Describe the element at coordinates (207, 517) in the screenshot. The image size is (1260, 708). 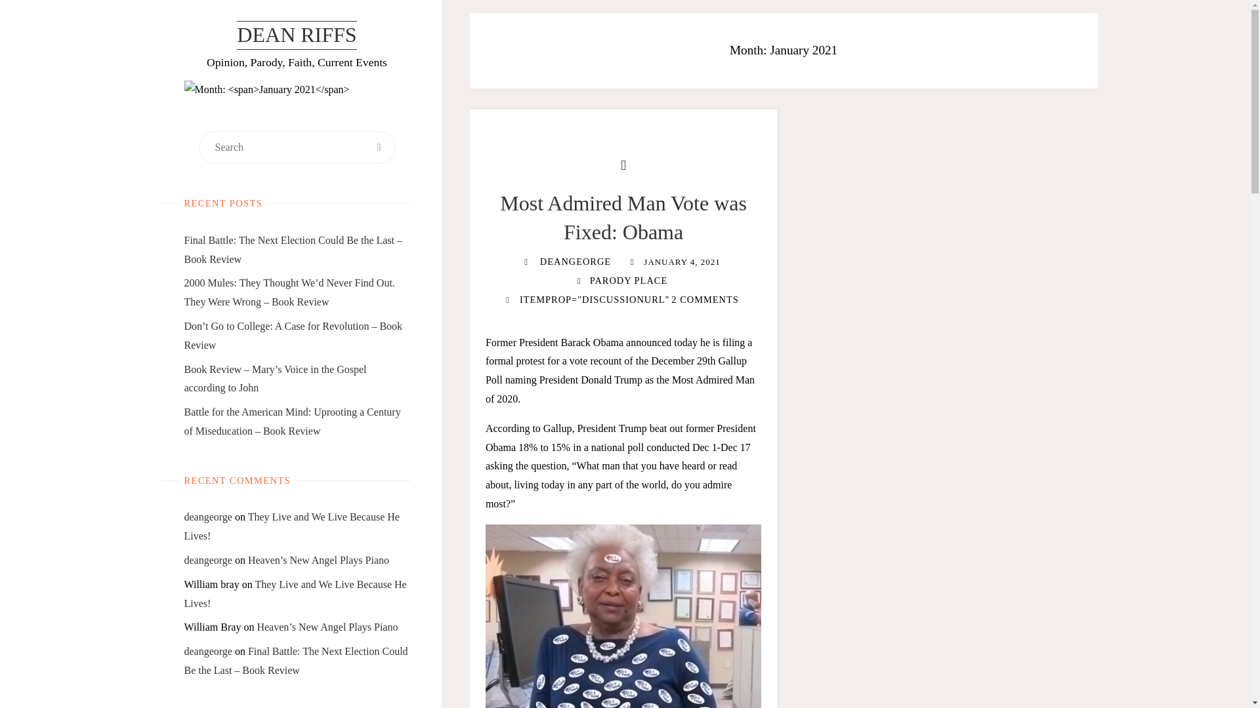
I see `deangeorge` at that location.